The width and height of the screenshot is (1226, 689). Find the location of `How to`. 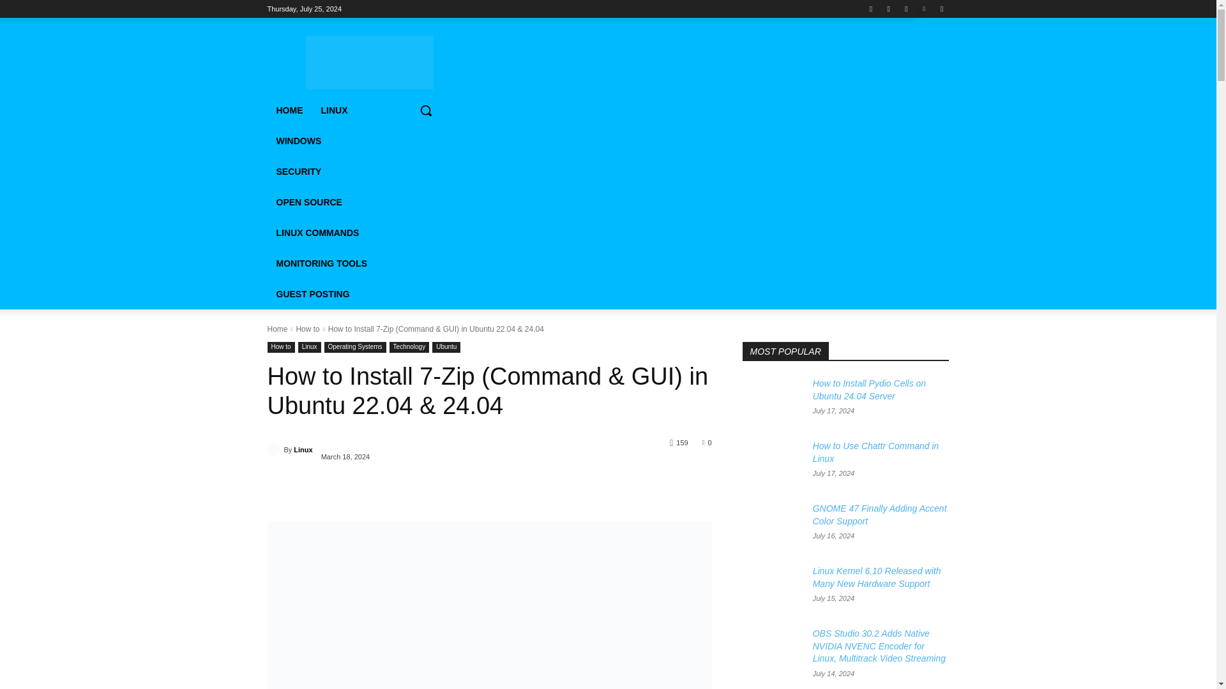

How to is located at coordinates (306, 329).